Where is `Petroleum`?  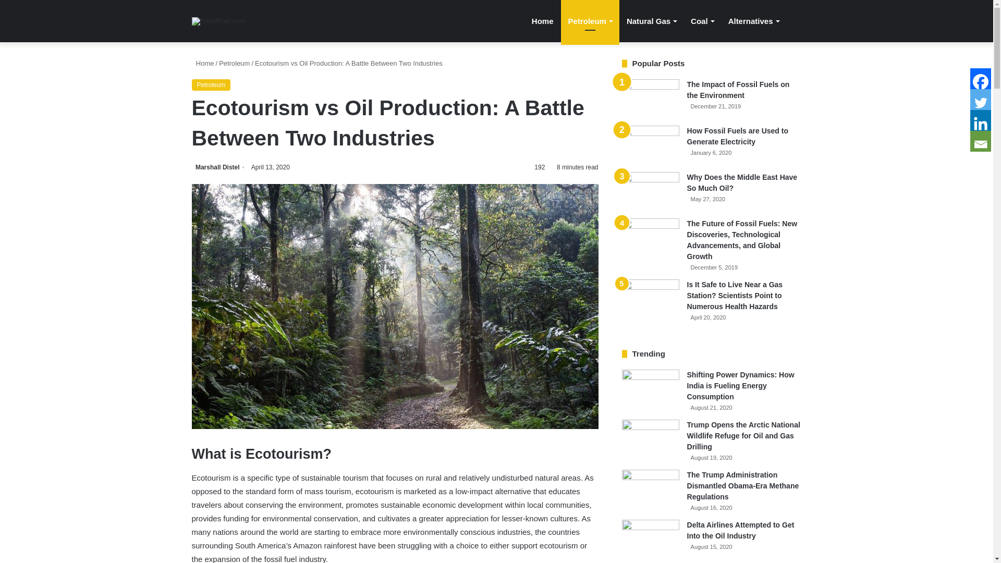 Petroleum is located at coordinates (212, 84).